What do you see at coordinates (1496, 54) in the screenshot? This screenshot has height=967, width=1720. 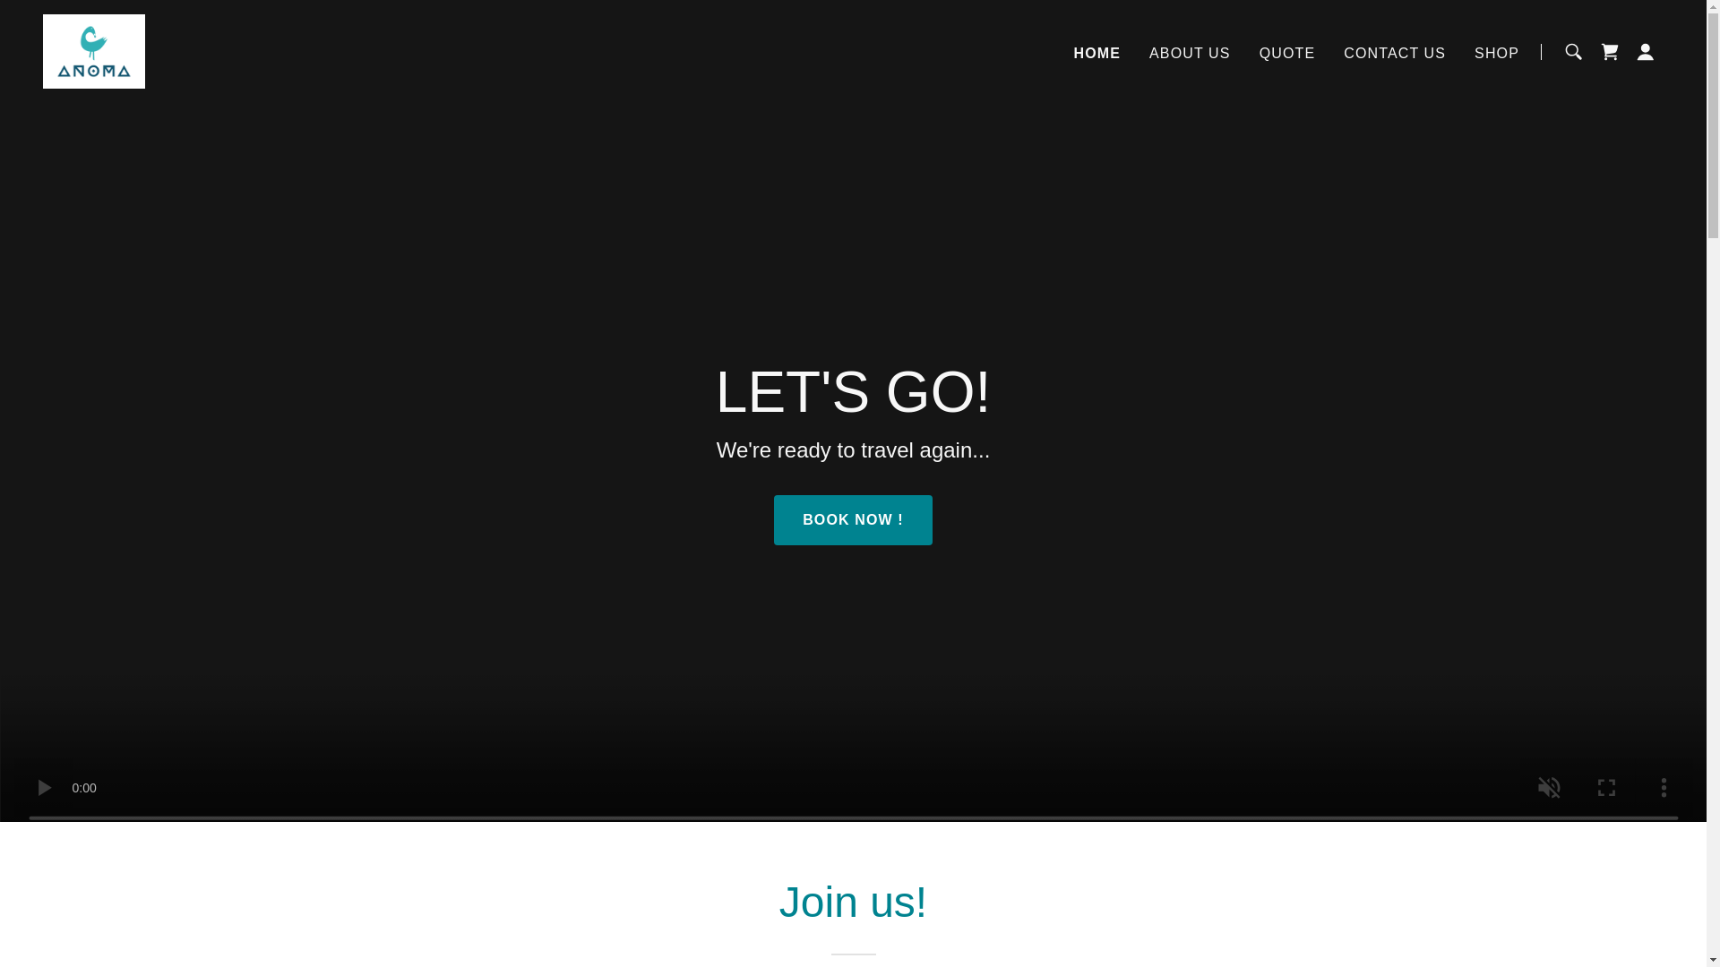 I see `SHOP` at bounding box center [1496, 54].